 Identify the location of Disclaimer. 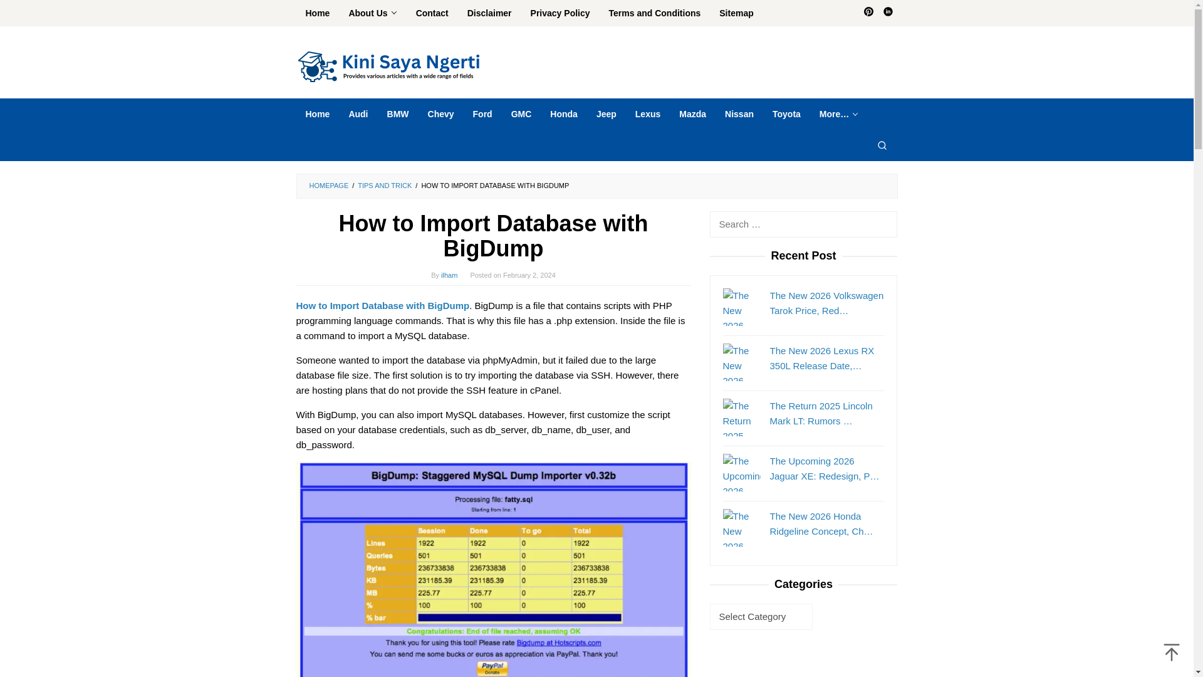
(489, 13).